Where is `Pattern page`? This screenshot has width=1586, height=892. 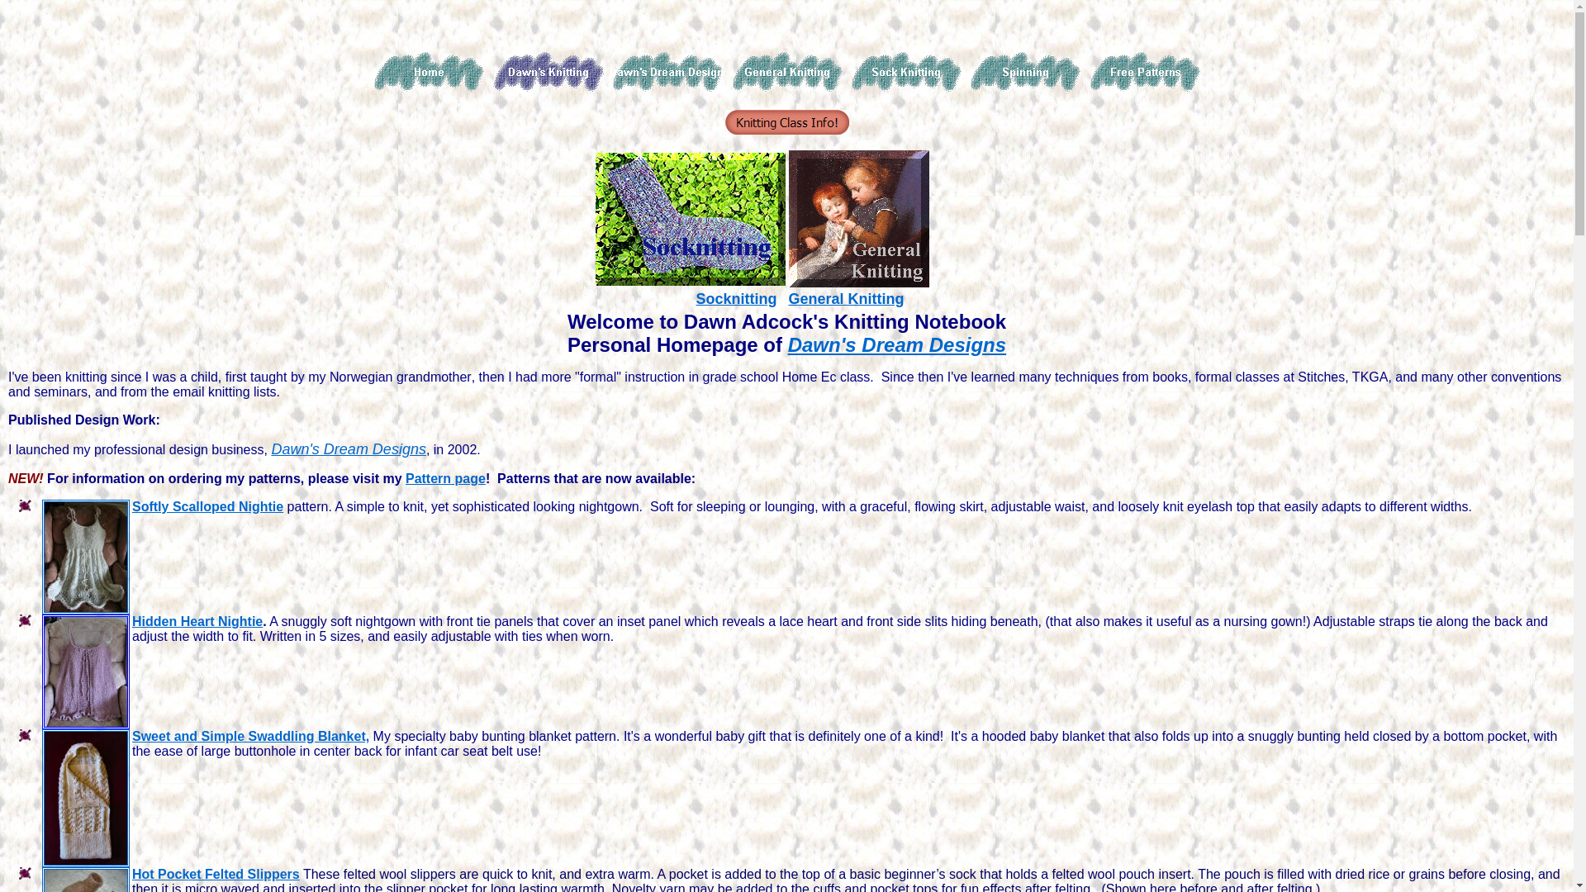
Pattern page is located at coordinates (446, 479).